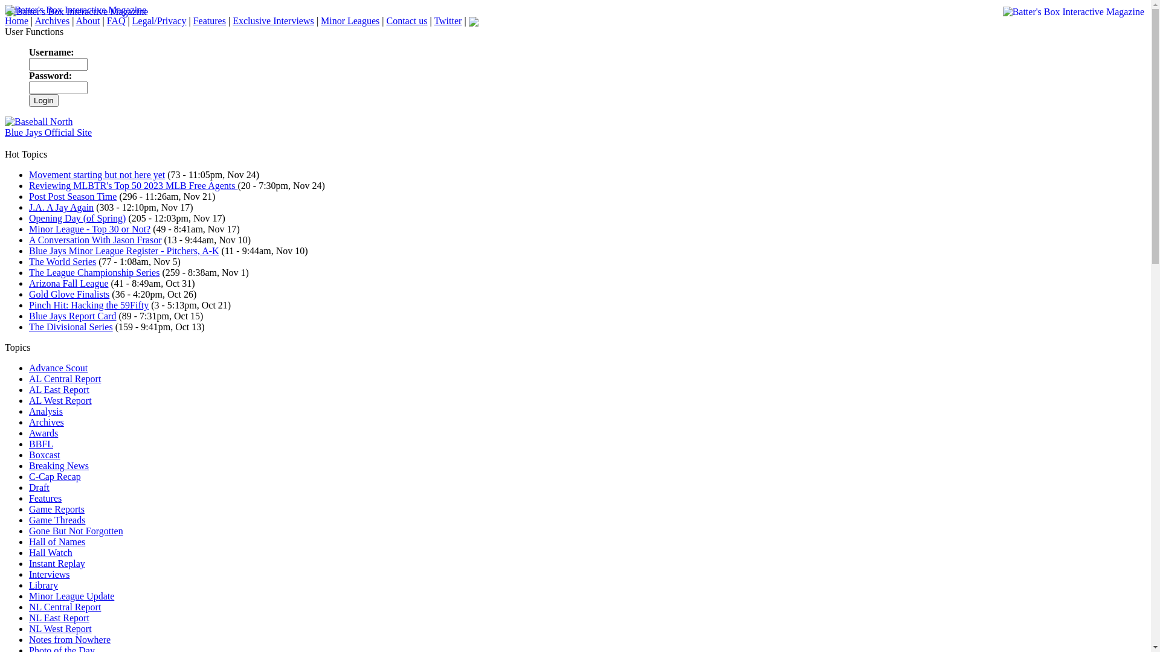  I want to click on Awards, so click(43, 433).